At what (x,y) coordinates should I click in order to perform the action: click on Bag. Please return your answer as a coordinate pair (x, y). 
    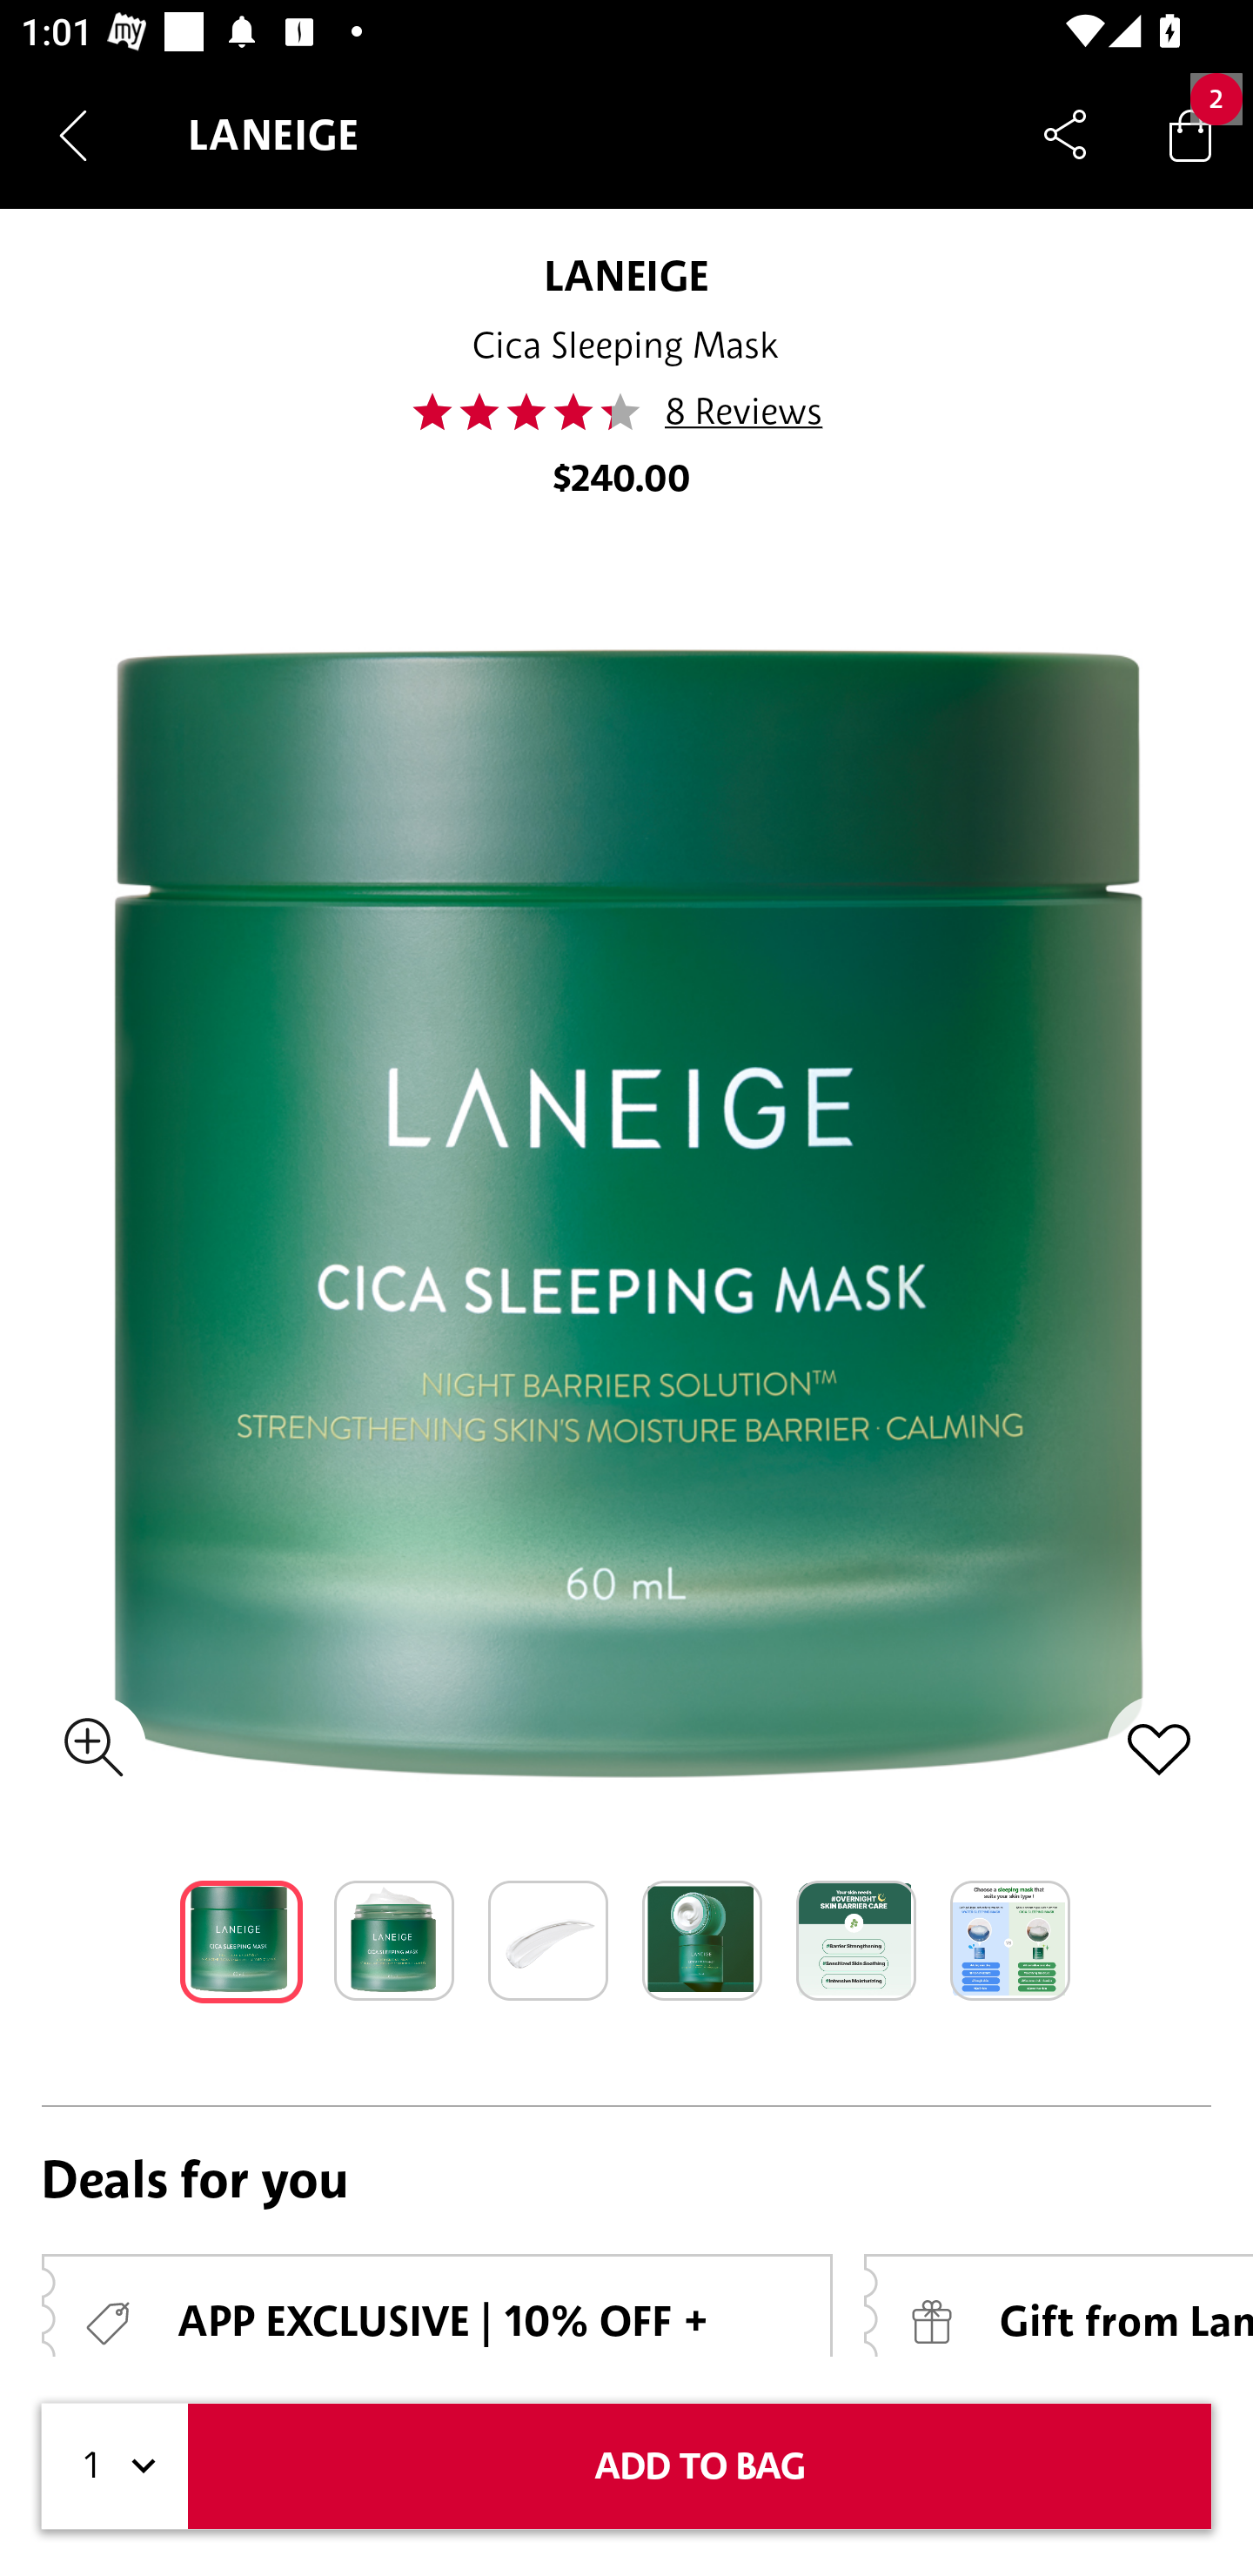
    Looking at the image, I should click on (1190, 134).